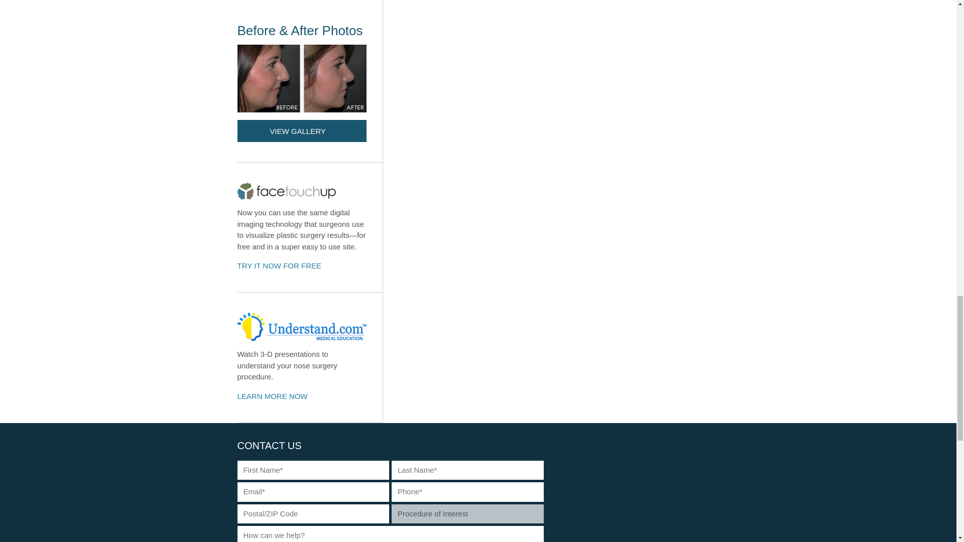 This screenshot has height=542, width=964. What do you see at coordinates (278, 396) in the screenshot?
I see `Learn More Now` at bounding box center [278, 396].